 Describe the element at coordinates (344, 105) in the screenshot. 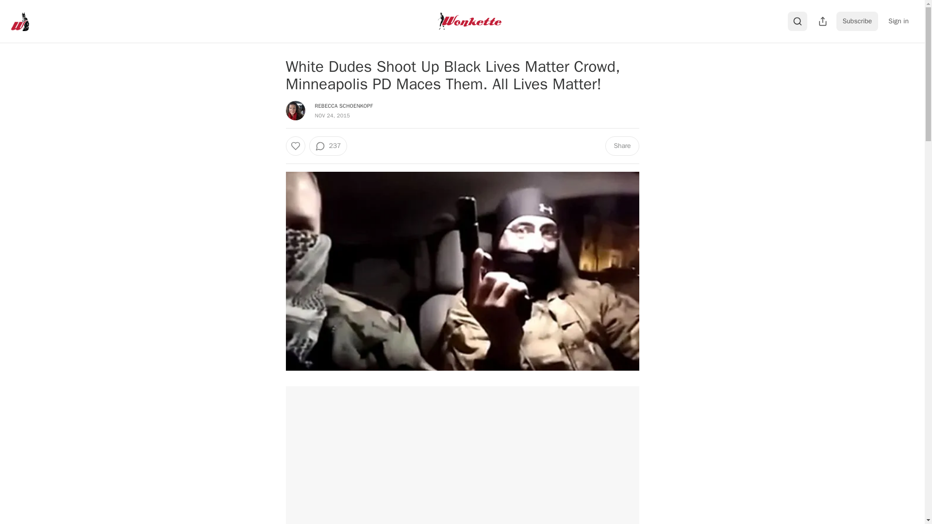

I see `REBECCA SCHOENKOPF` at that location.